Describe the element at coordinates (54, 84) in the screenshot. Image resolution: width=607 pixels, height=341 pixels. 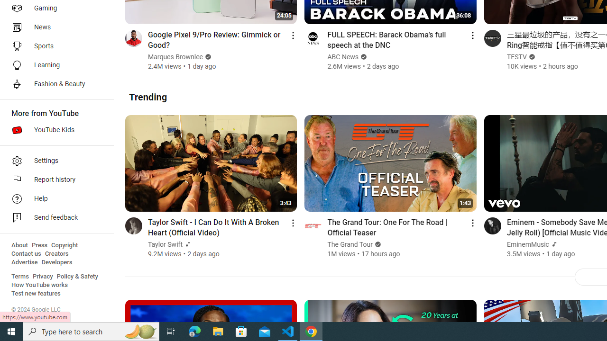
I see `Fashion & Beauty` at that location.